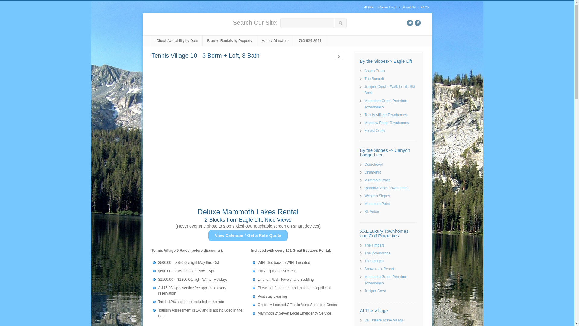 The width and height of the screenshot is (579, 326). What do you see at coordinates (372, 212) in the screenshot?
I see `St. Anton` at bounding box center [372, 212].